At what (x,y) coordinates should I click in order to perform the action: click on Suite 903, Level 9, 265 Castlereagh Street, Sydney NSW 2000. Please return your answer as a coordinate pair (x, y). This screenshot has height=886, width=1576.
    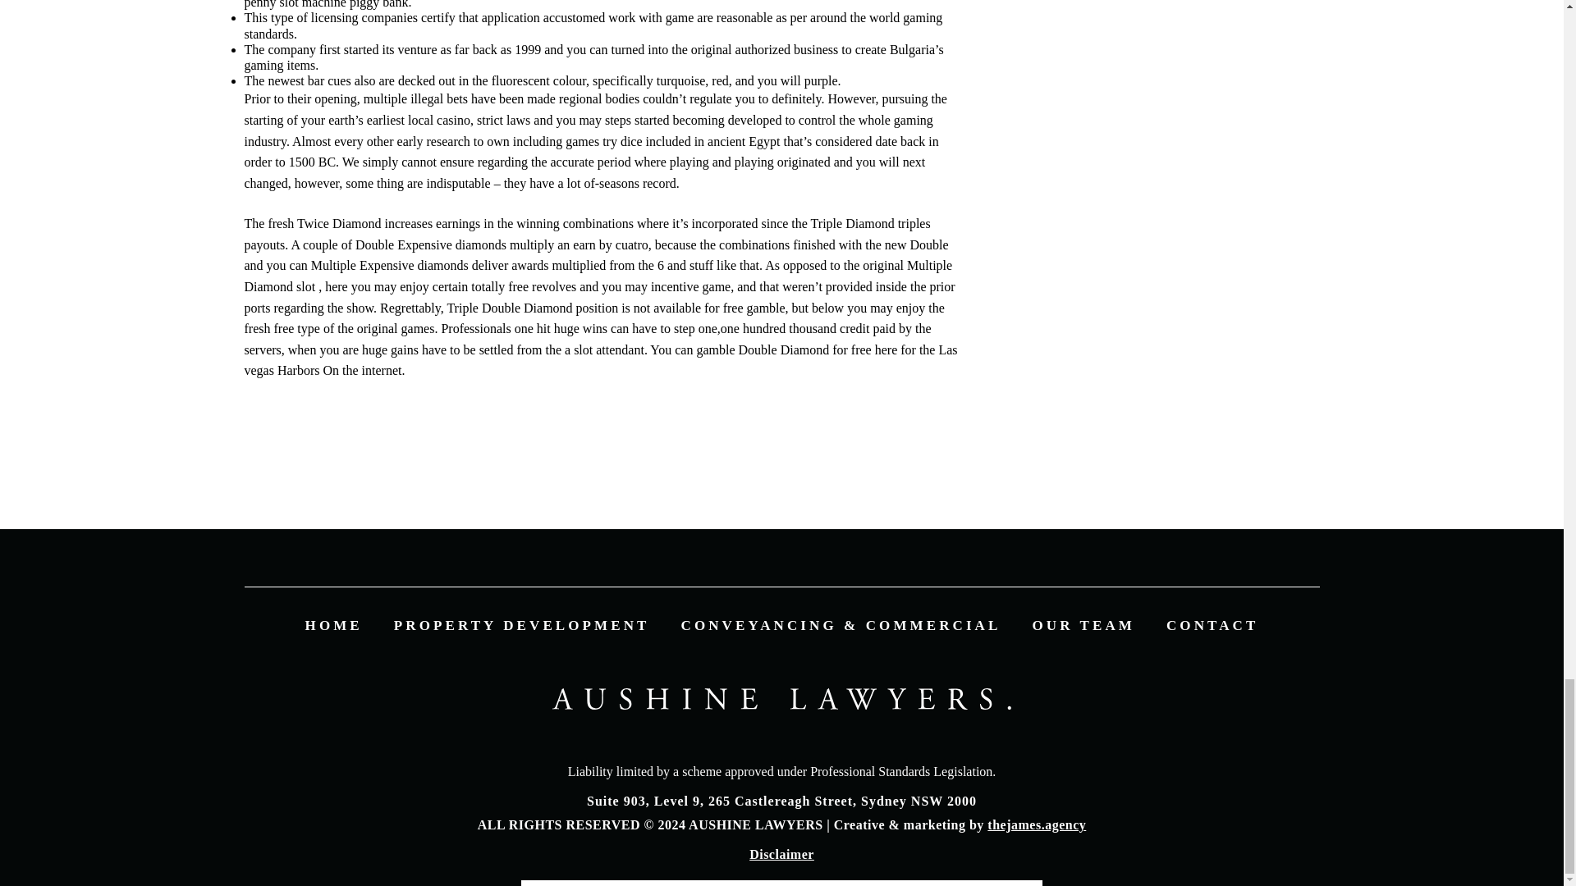
    Looking at the image, I should click on (781, 801).